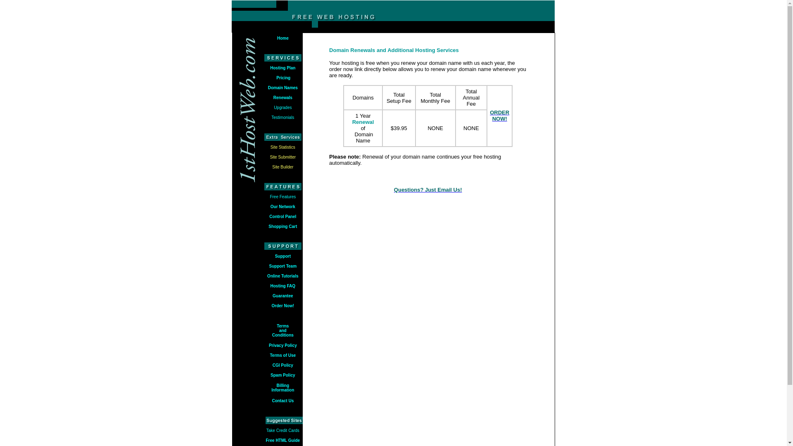 The width and height of the screenshot is (793, 446). I want to click on Site Submitter, so click(283, 156).